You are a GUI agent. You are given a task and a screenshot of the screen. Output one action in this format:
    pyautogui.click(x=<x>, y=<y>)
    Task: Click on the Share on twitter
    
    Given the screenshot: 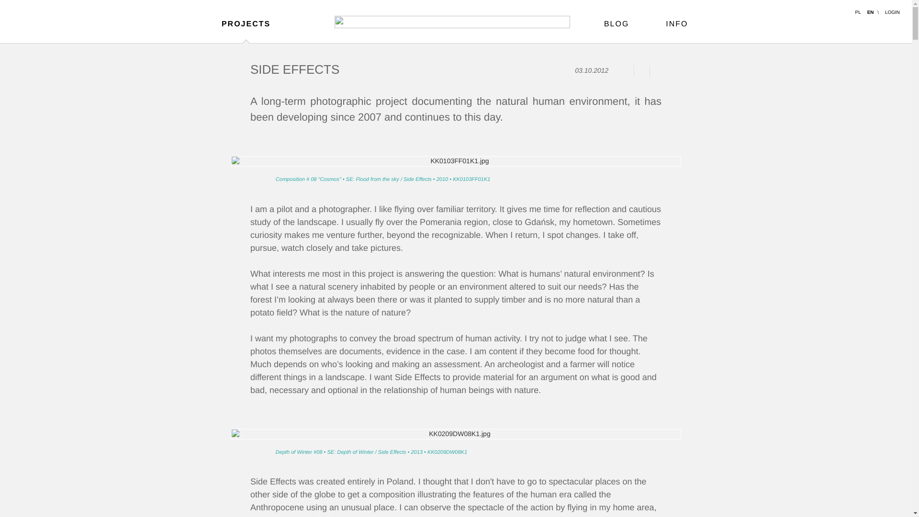 What is the action you would take?
    pyautogui.click(x=641, y=71)
    